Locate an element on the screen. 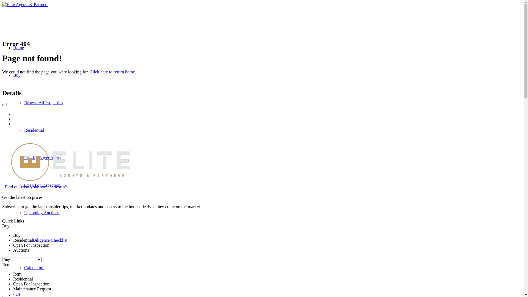 This screenshot has height=297, width=528. Home is located at coordinates (19, 48).